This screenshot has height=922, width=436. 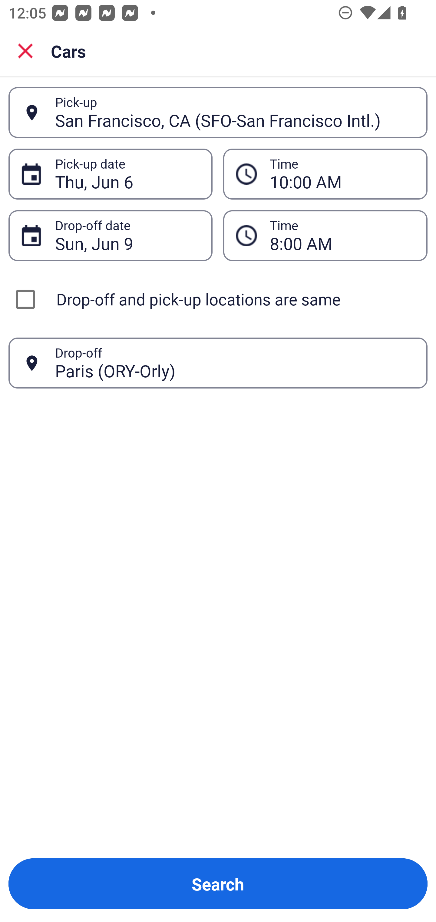 What do you see at coordinates (218, 884) in the screenshot?
I see `Search Button Search` at bounding box center [218, 884].